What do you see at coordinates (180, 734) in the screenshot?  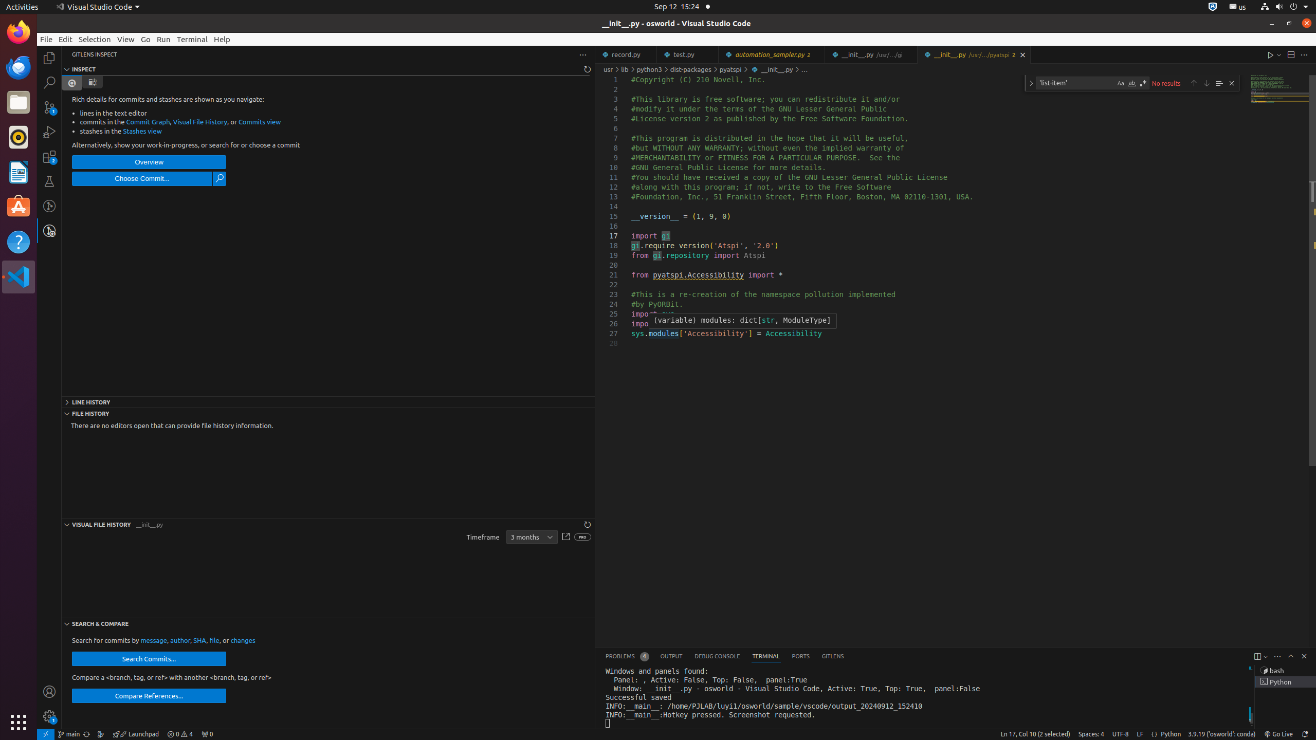 I see `Warnings: 4` at bounding box center [180, 734].